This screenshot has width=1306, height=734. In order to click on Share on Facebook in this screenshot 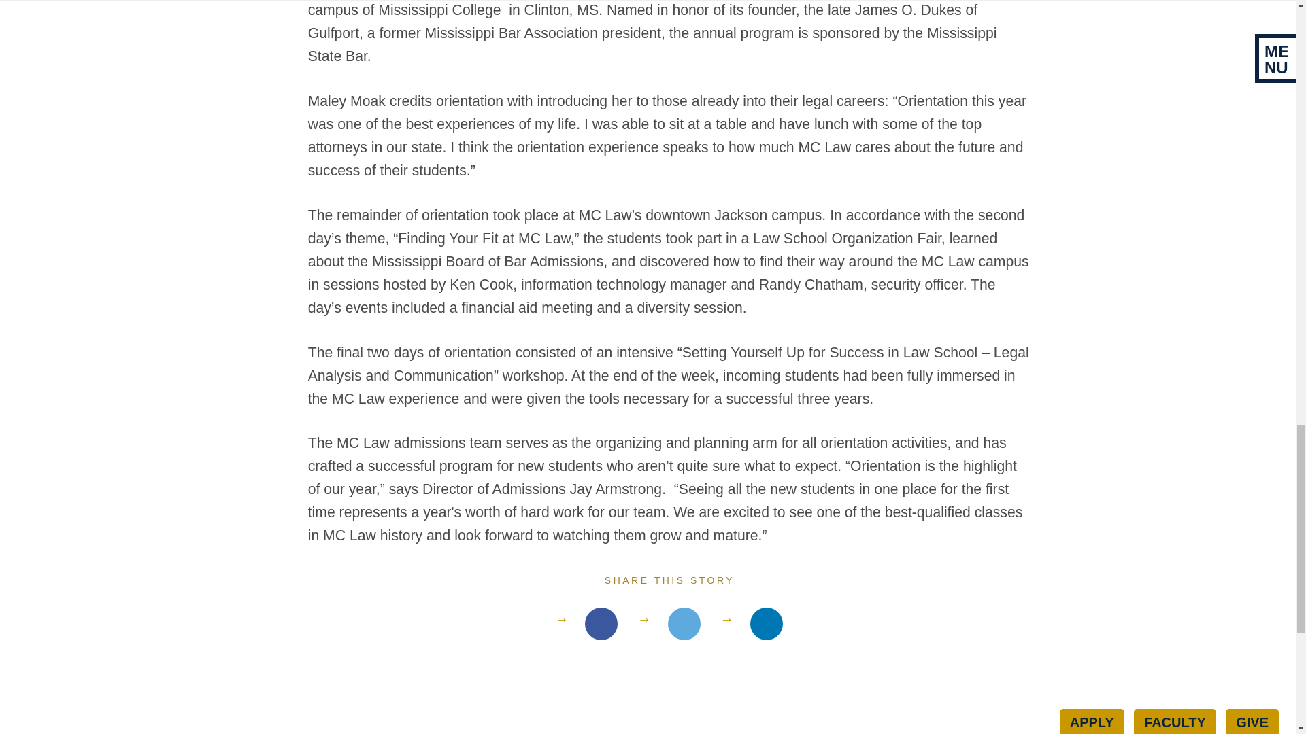, I will do `click(684, 624)`.